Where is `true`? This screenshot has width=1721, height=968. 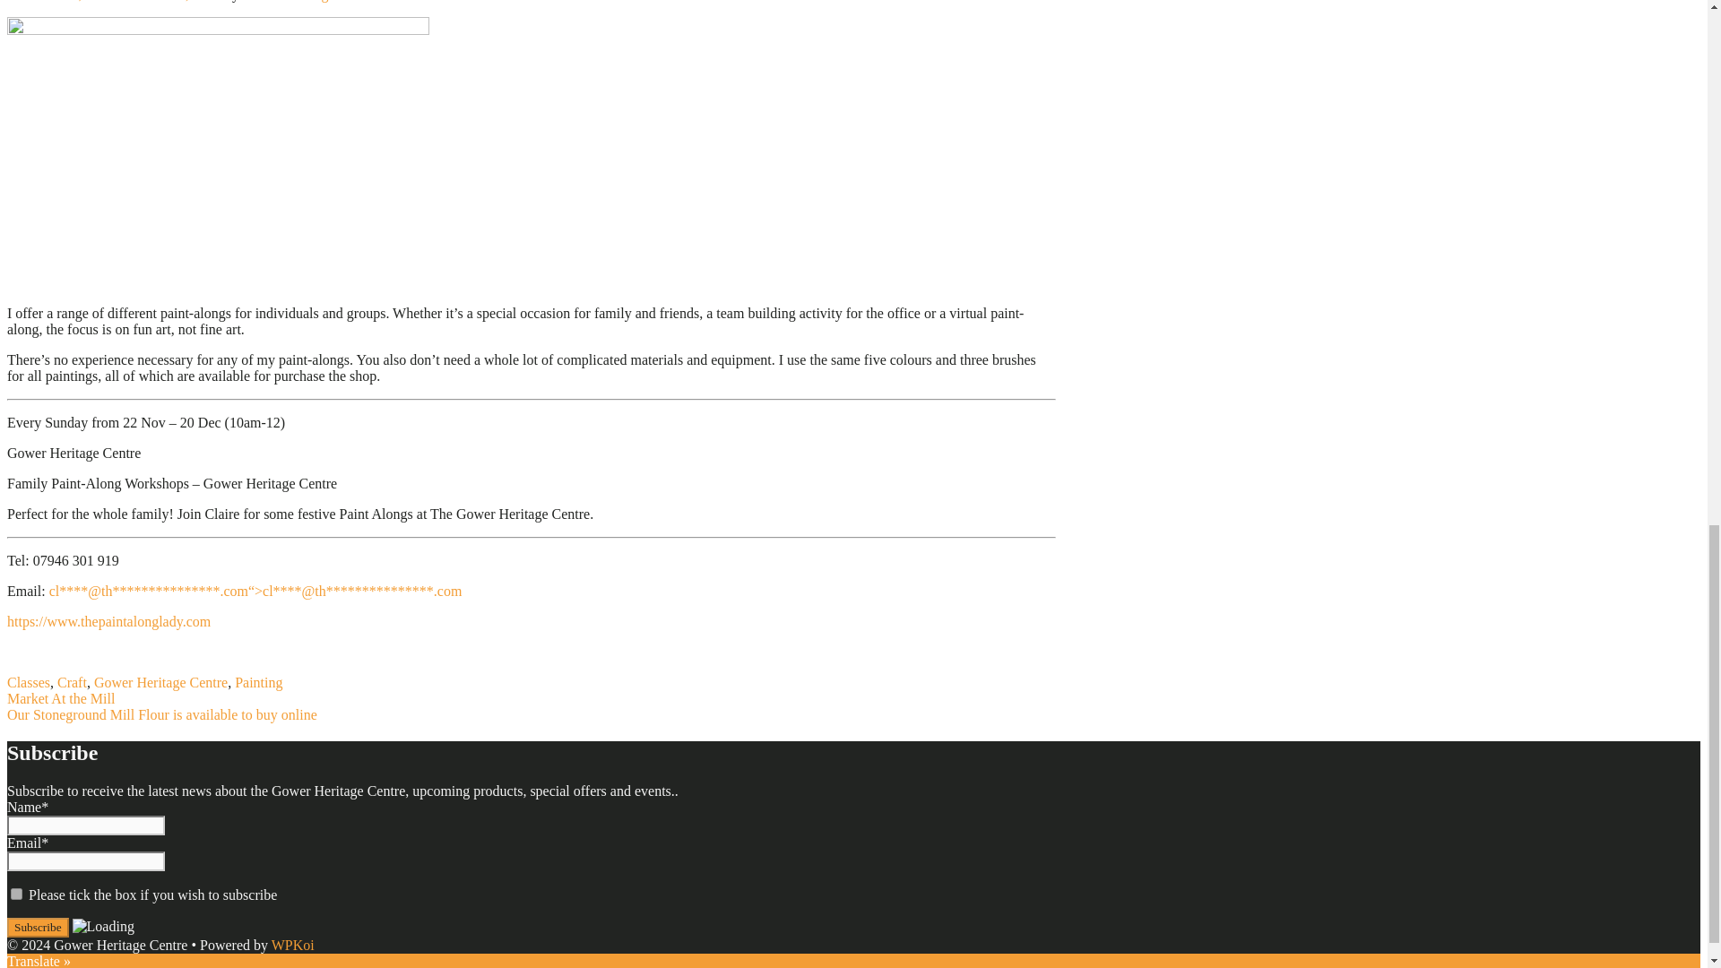
true is located at coordinates (16, 895).